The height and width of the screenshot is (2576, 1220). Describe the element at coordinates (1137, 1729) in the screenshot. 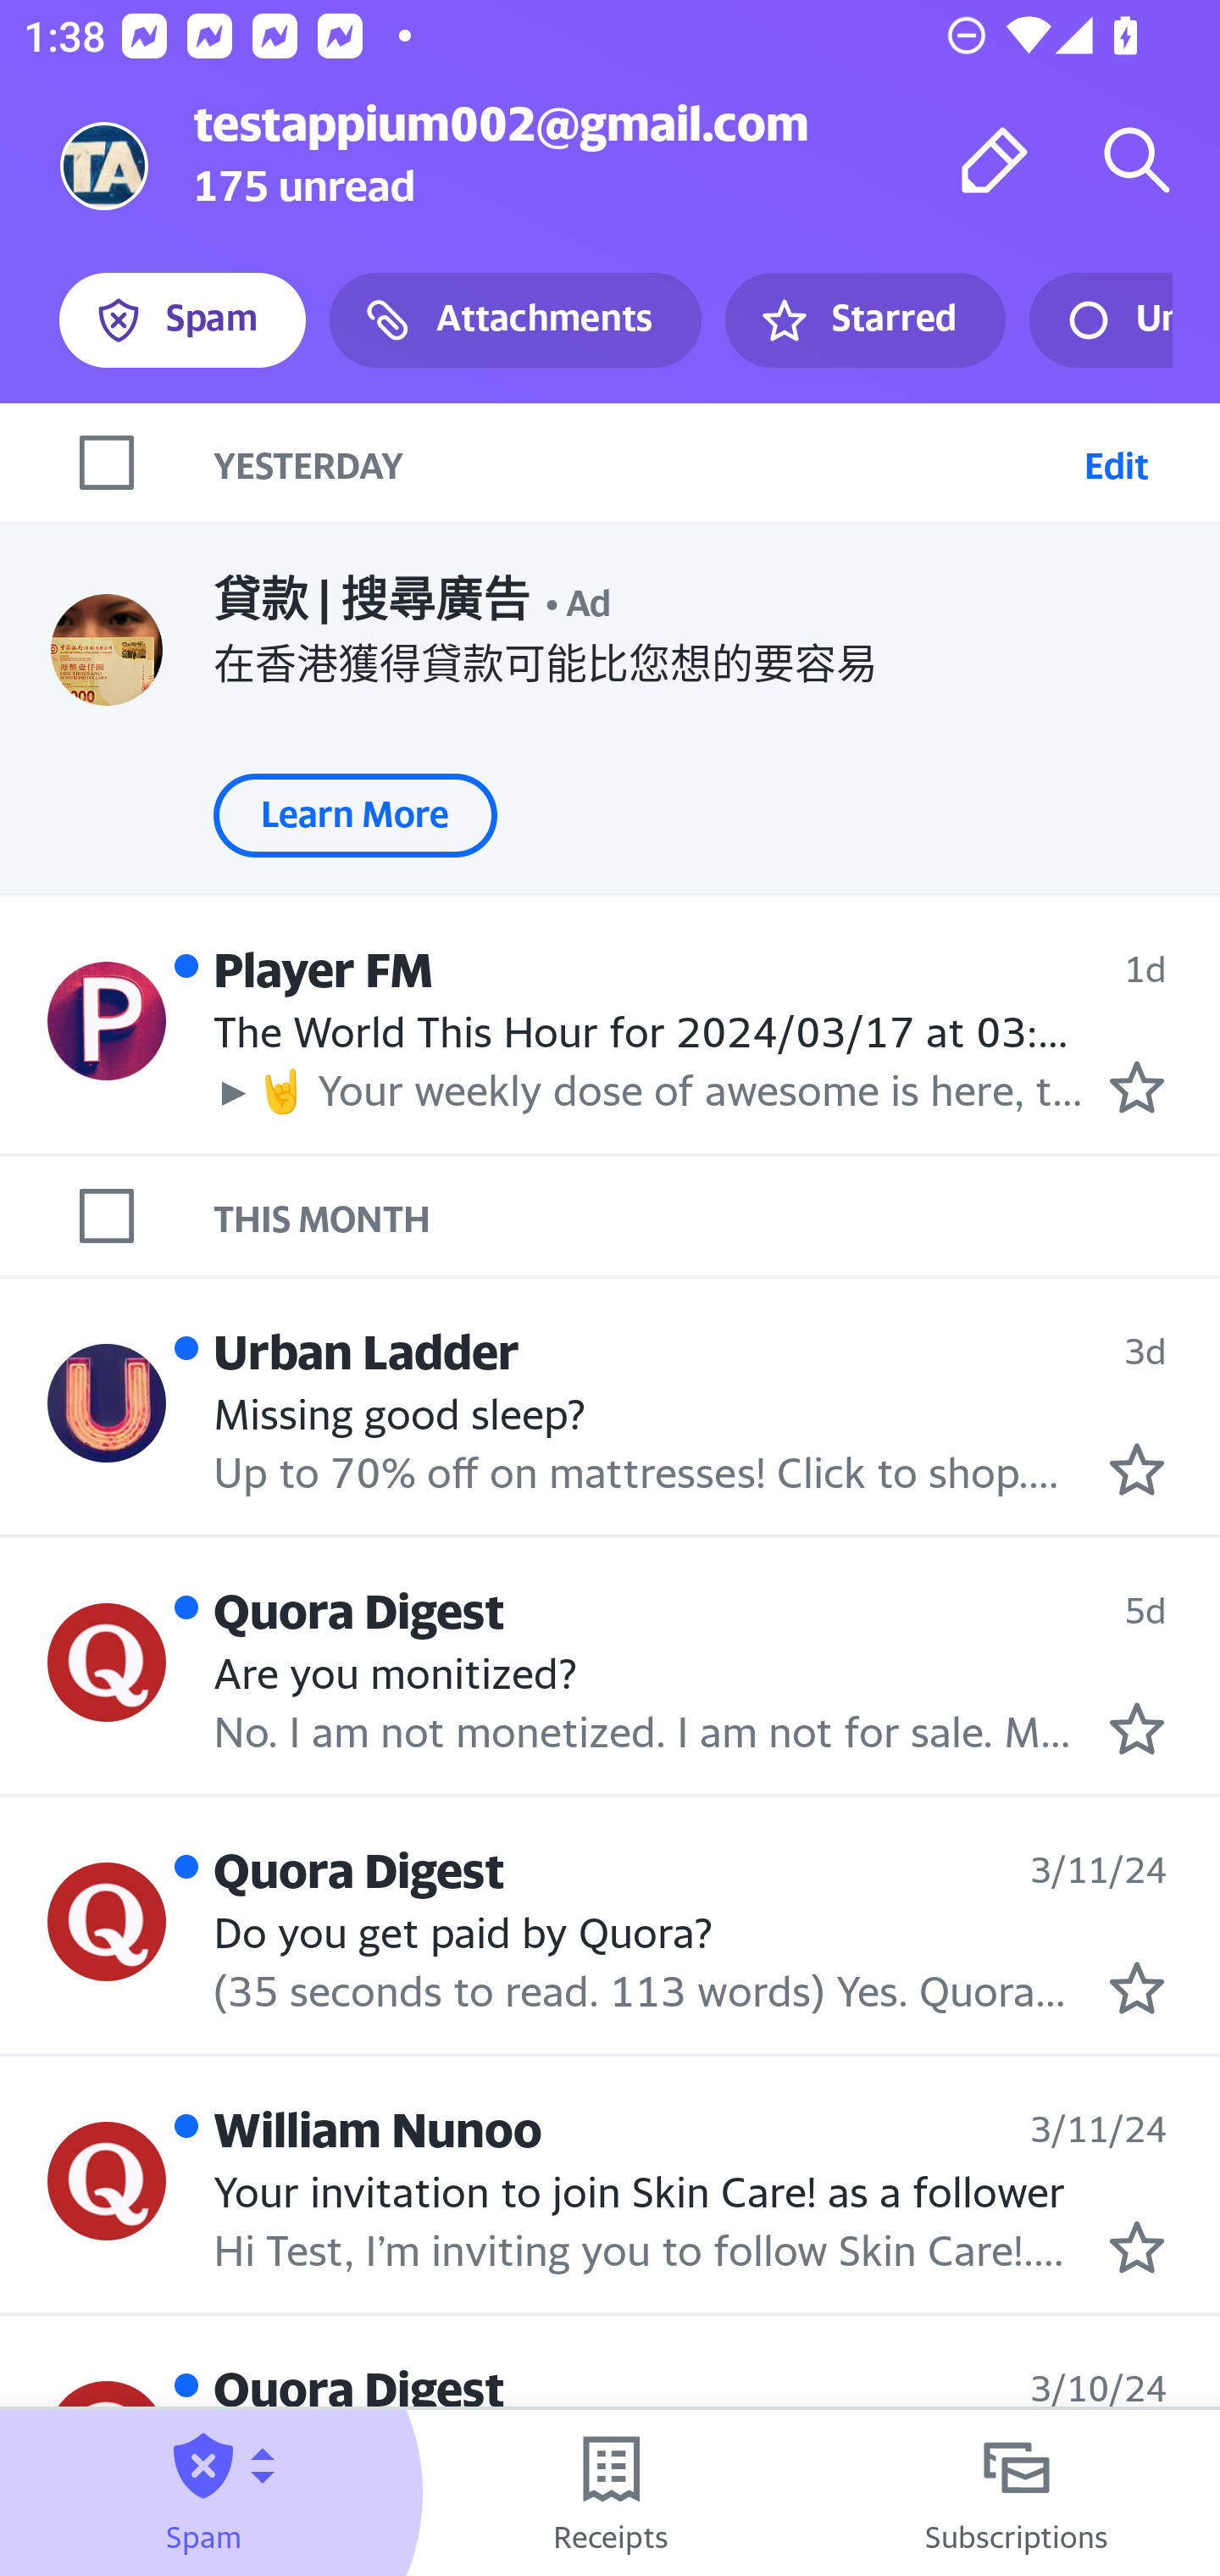

I see `Mark as starred.` at that location.